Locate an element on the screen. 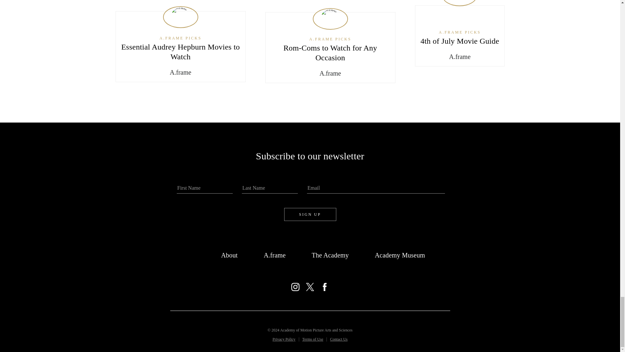 The image size is (625, 352). 4th of July Movie Guide is located at coordinates (460, 41).